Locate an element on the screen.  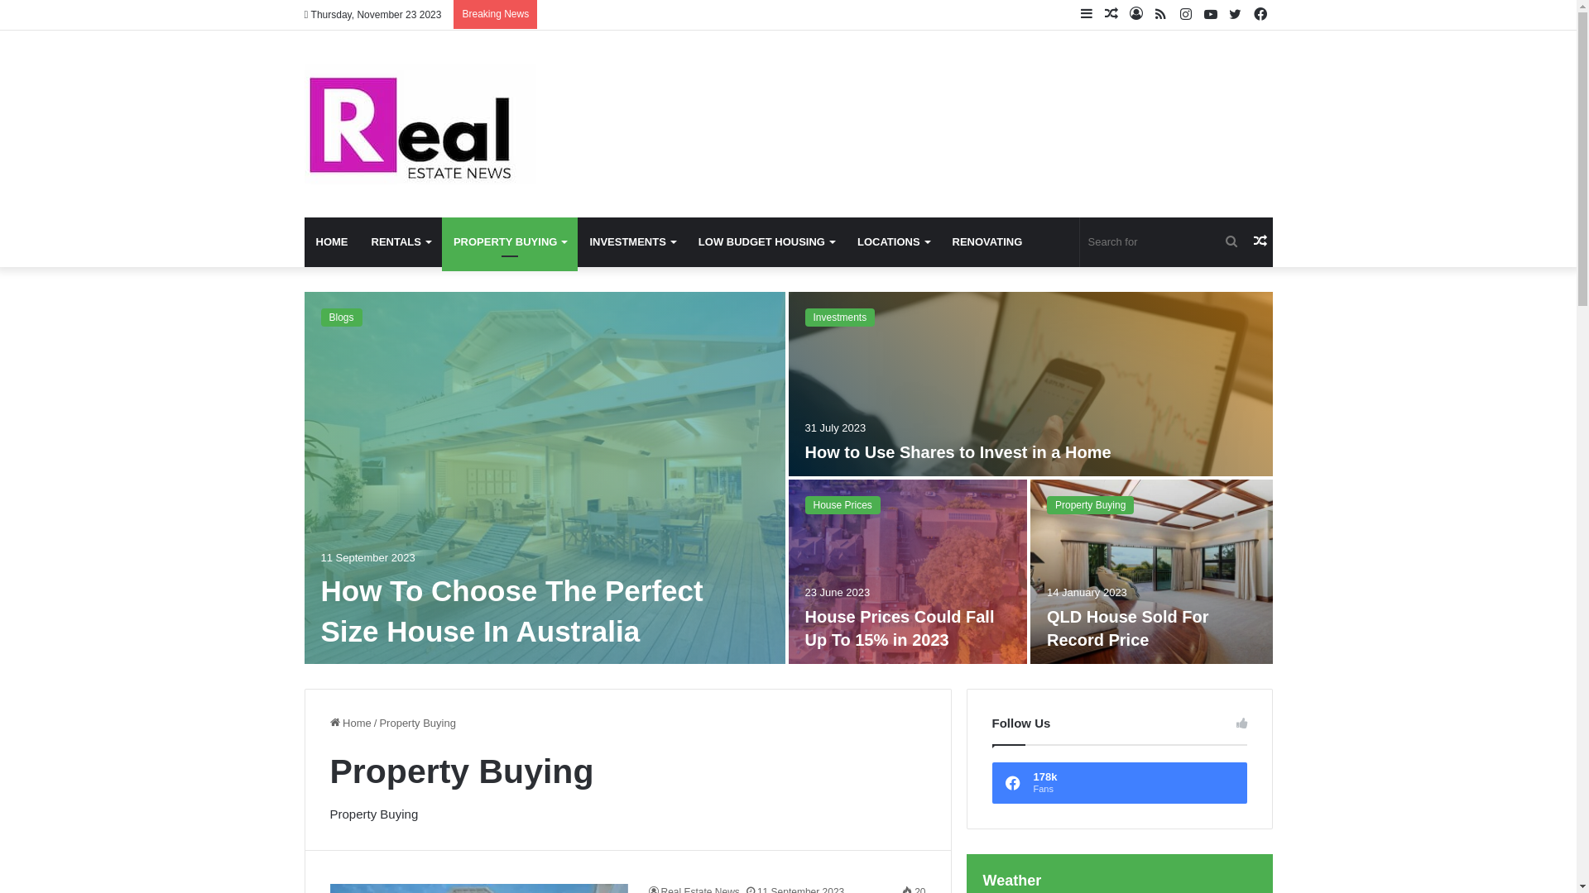
PROPERTY BUYING is located at coordinates (510, 242).